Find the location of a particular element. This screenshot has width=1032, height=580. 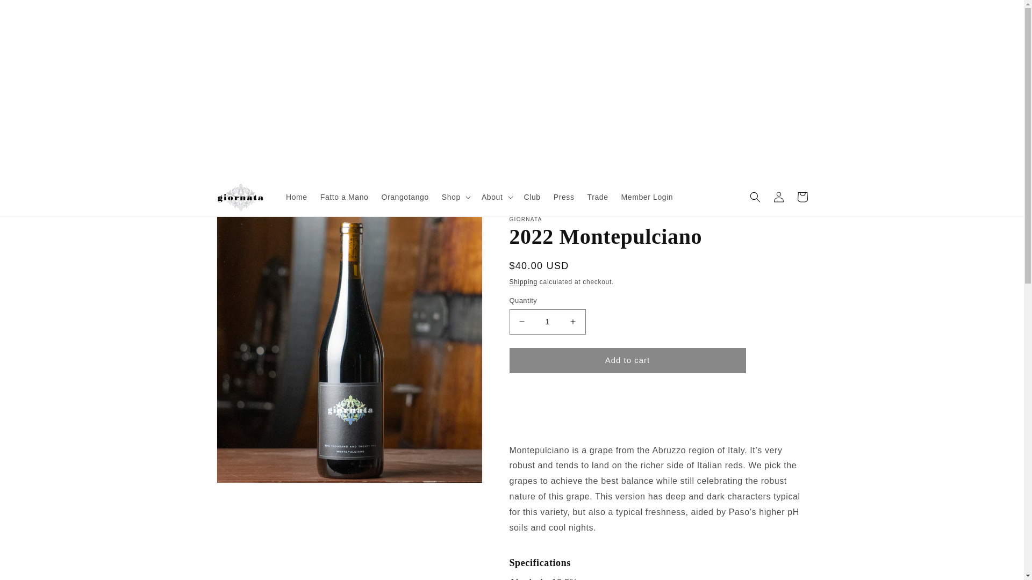

1 is located at coordinates (548, 322).